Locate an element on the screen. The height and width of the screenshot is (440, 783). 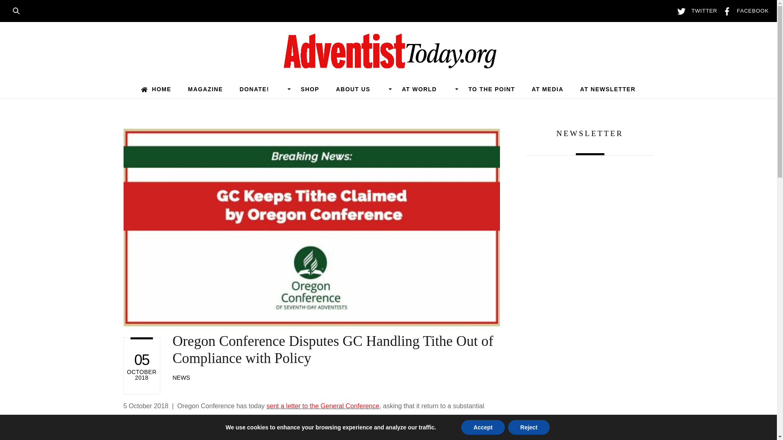
MAGAZINE is located at coordinates (205, 89).